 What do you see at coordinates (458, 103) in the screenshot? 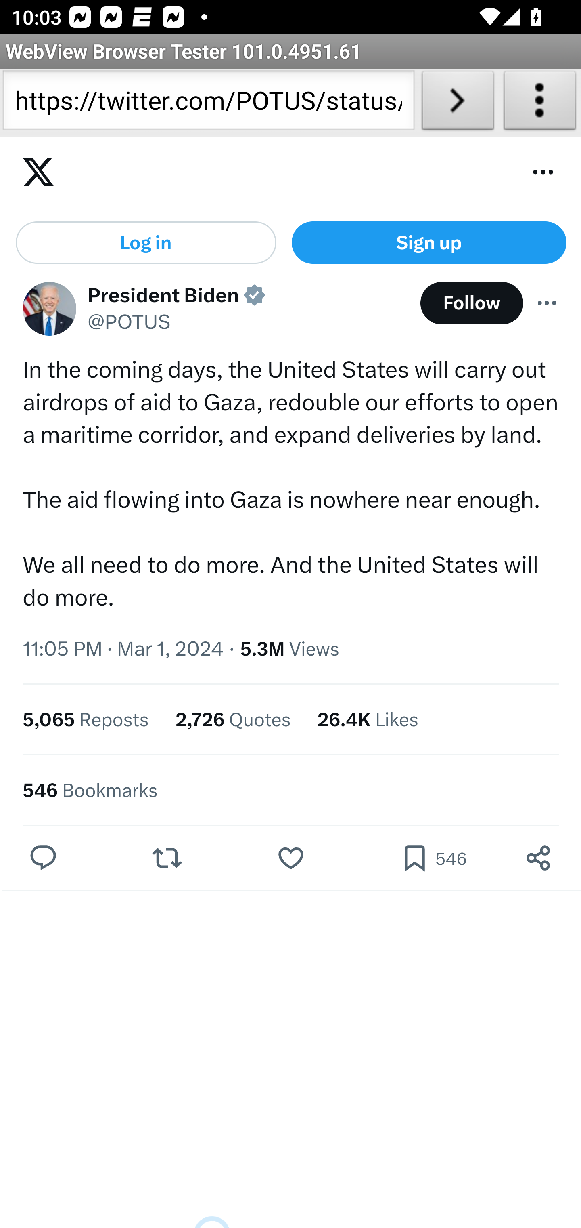
I see `Load URL` at bounding box center [458, 103].